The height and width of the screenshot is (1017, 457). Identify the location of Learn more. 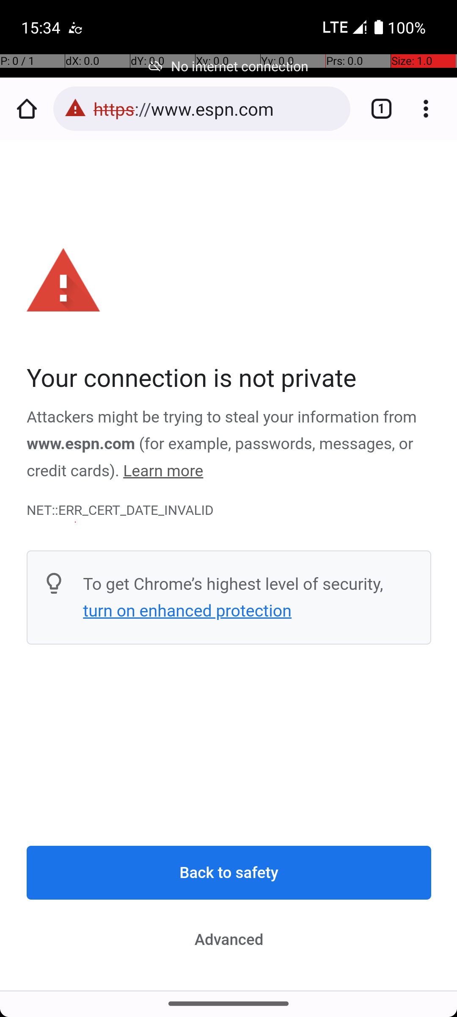
(163, 471).